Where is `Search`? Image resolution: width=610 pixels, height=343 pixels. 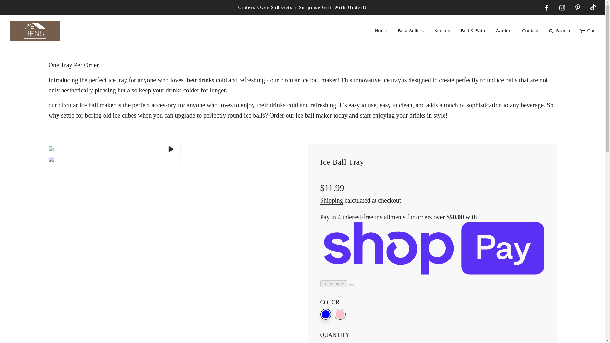
Search is located at coordinates (559, 31).